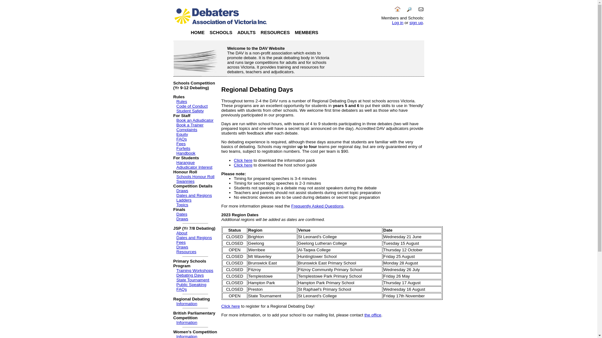 The image size is (602, 338). Describe the element at coordinates (317, 206) in the screenshot. I see `Frequently Asked Questions` at that location.